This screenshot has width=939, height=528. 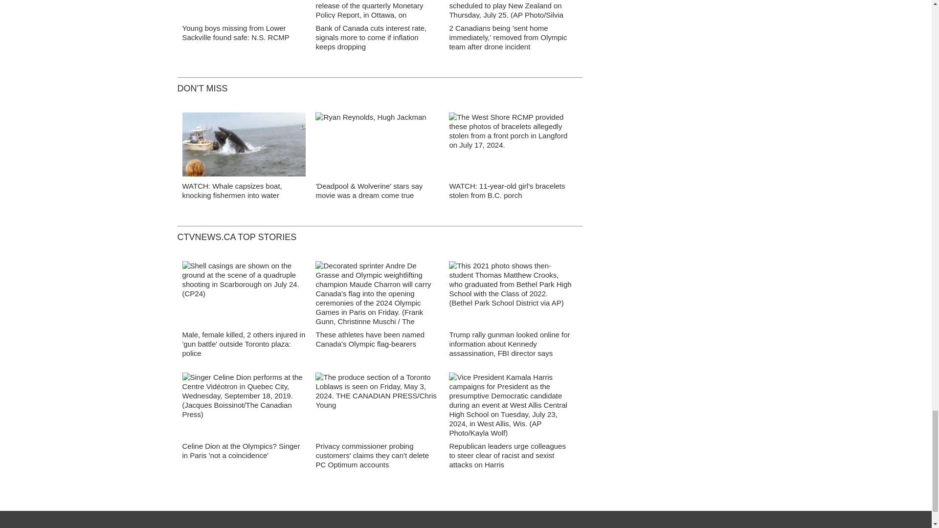 What do you see at coordinates (244, 12) in the screenshot?
I see `rcmp` at bounding box center [244, 12].